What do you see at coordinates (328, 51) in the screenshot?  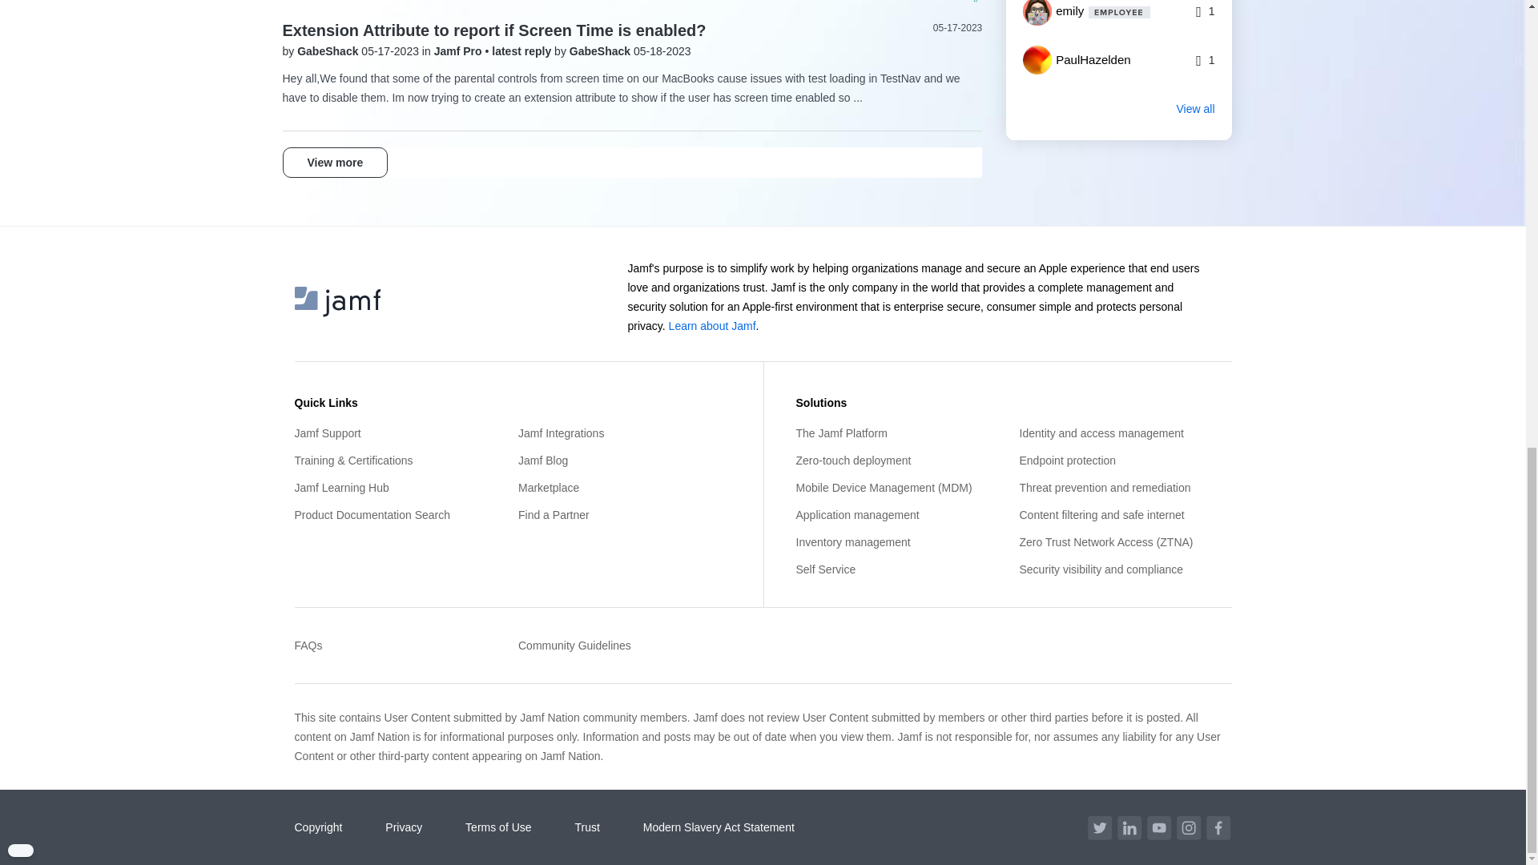 I see `GabeShack` at bounding box center [328, 51].